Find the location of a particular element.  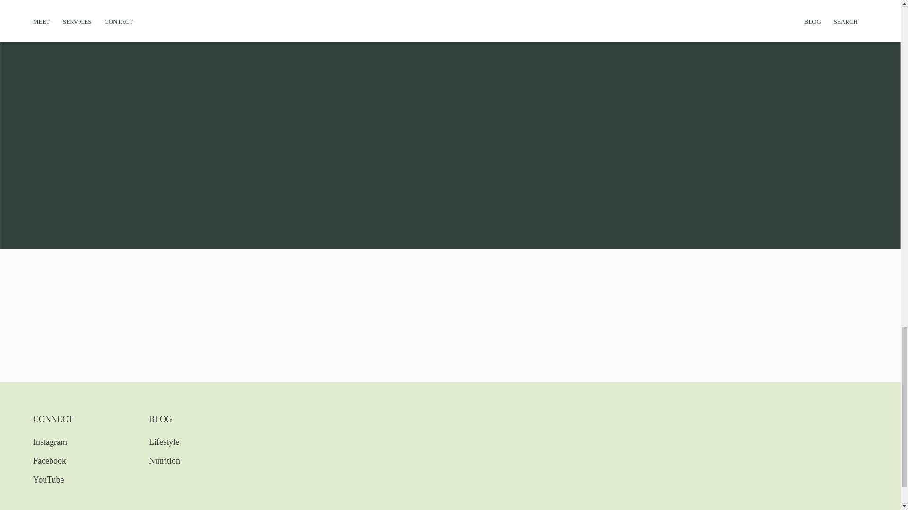

YouTube is located at coordinates (65, 478).